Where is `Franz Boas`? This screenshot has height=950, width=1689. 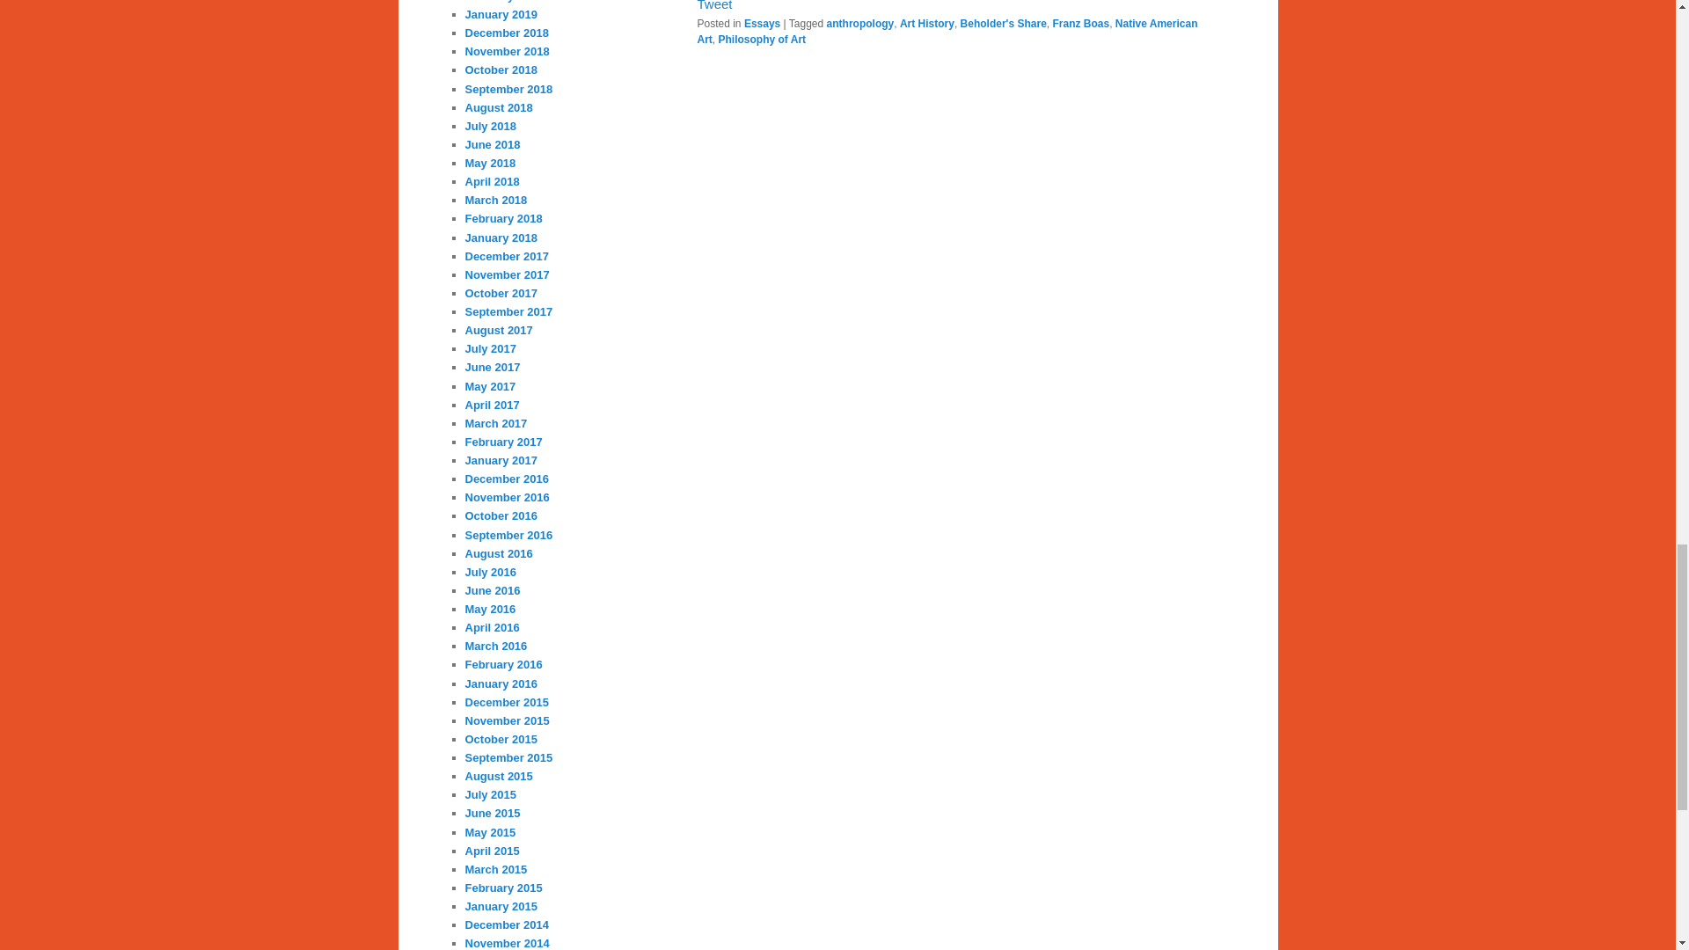
Franz Boas is located at coordinates (1080, 23).